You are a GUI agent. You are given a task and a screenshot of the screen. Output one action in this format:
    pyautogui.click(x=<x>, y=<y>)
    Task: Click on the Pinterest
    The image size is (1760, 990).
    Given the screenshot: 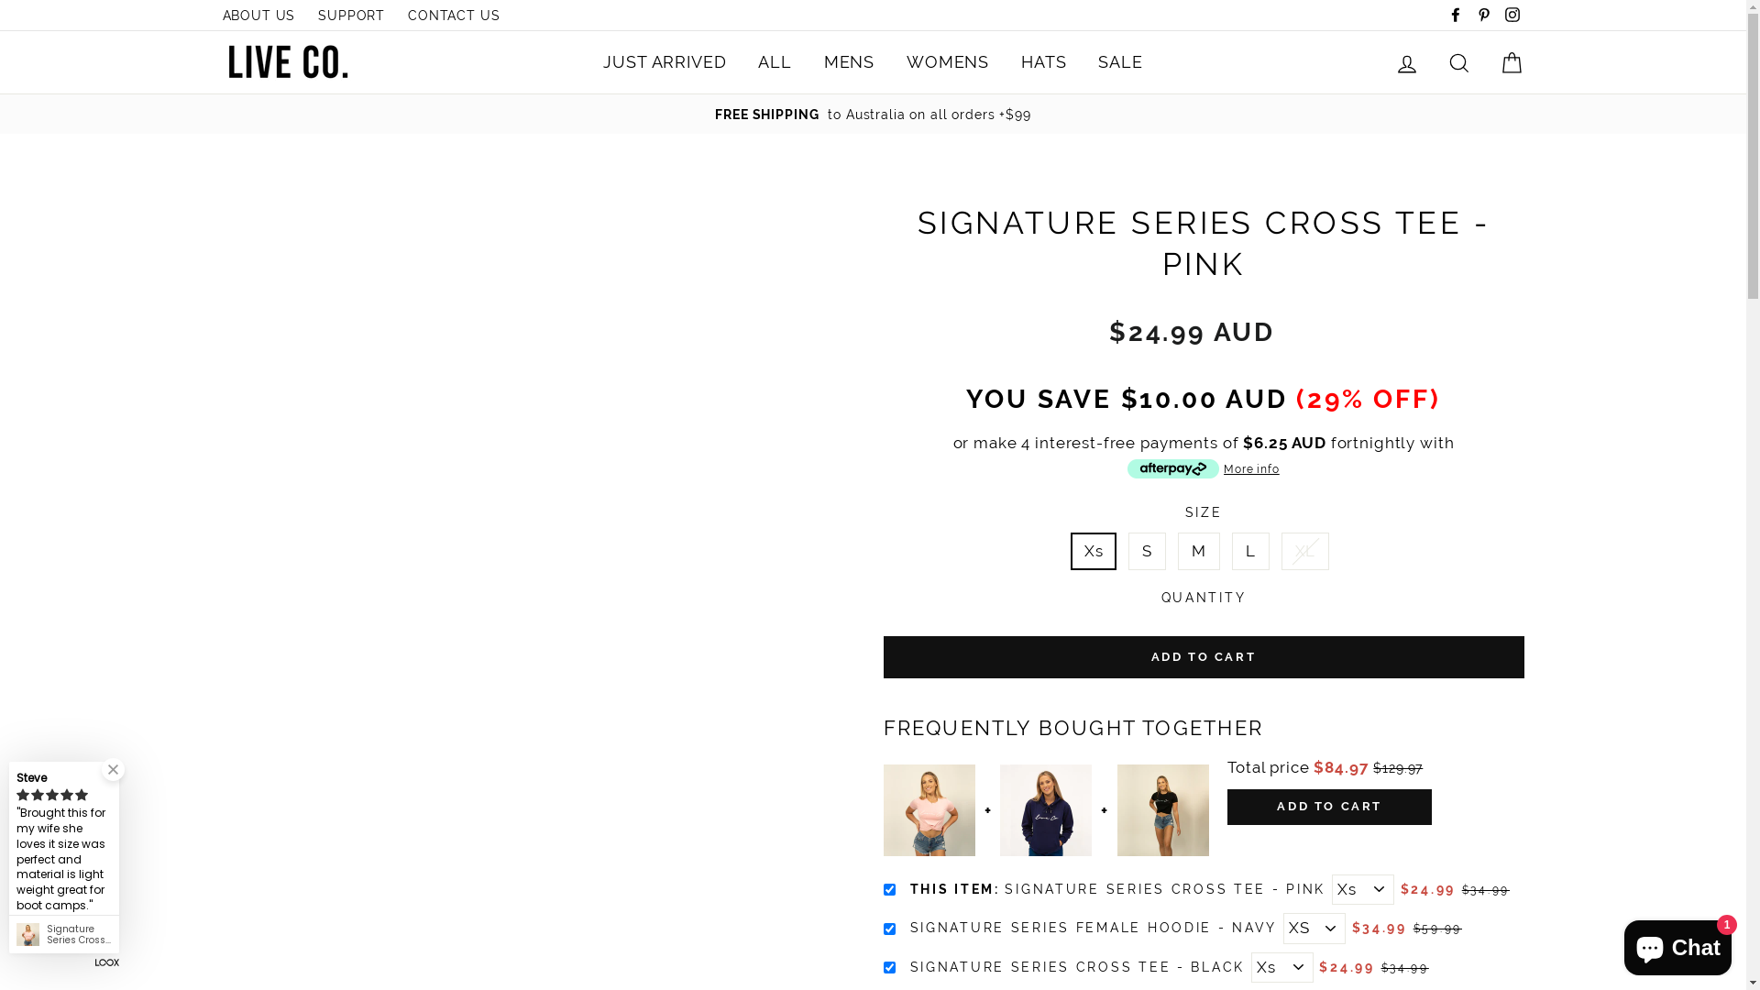 What is the action you would take?
    pyautogui.click(x=1484, y=15)
    